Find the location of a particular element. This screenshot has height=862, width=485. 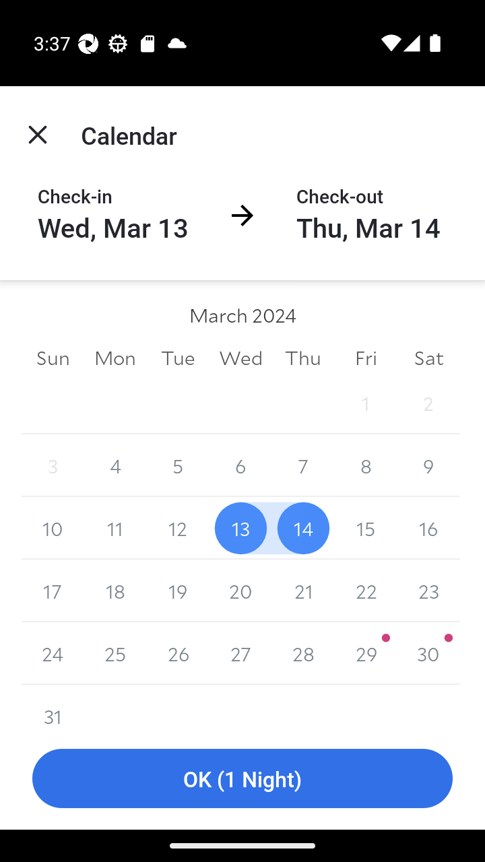

7 7 March 2024 is located at coordinates (303, 466).